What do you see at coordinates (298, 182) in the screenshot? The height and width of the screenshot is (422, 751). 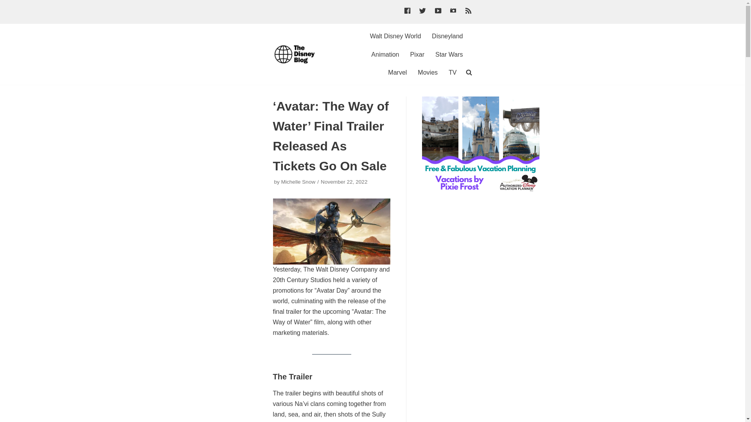 I see `Posts by Michelle Snow` at bounding box center [298, 182].